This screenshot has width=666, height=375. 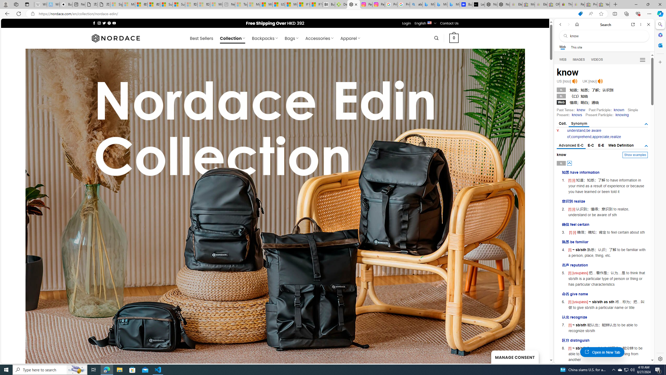 I want to click on AutomationID: posbtn_0, so click(x=570, y=163).